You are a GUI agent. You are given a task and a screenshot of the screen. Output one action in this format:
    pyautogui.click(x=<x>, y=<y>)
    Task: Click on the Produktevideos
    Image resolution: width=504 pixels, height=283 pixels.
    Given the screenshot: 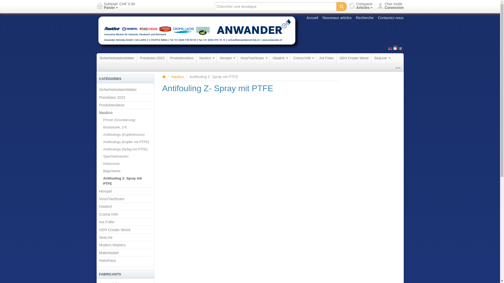 What is the action you would take?
    pyautogui.click(x=182, y=58)
    